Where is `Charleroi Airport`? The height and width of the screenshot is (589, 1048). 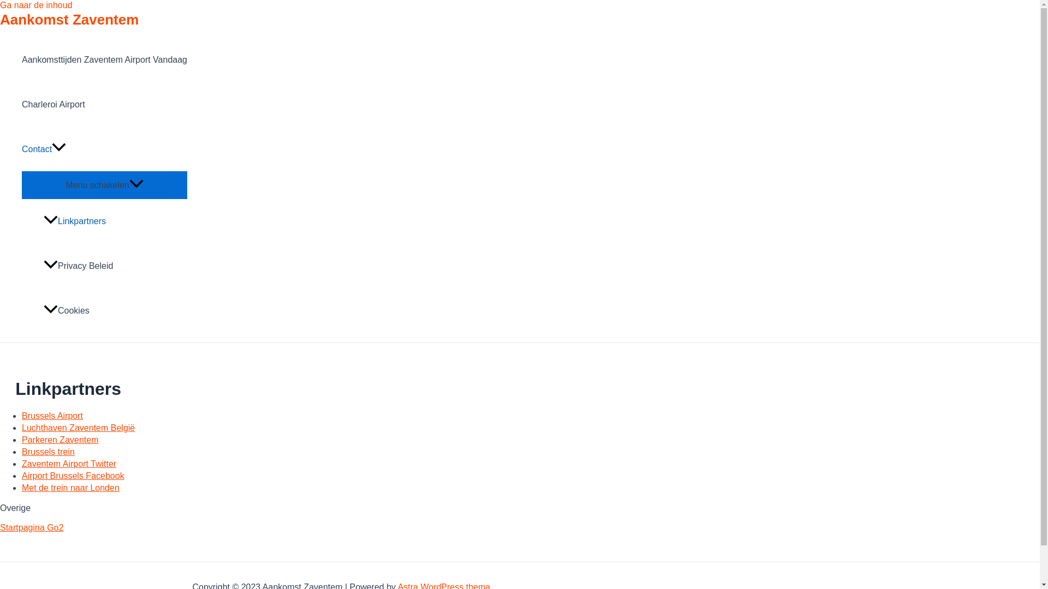
Charleroi Airport is located at coordinates (105, 105).